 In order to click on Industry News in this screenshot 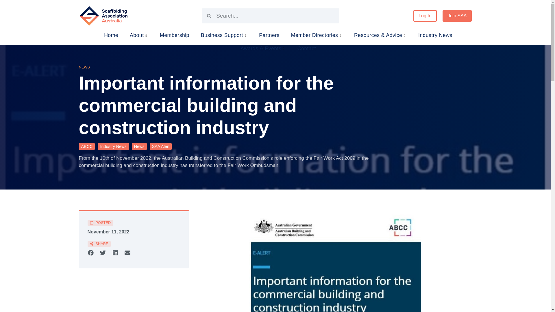, I will do `click(435, 35)`.